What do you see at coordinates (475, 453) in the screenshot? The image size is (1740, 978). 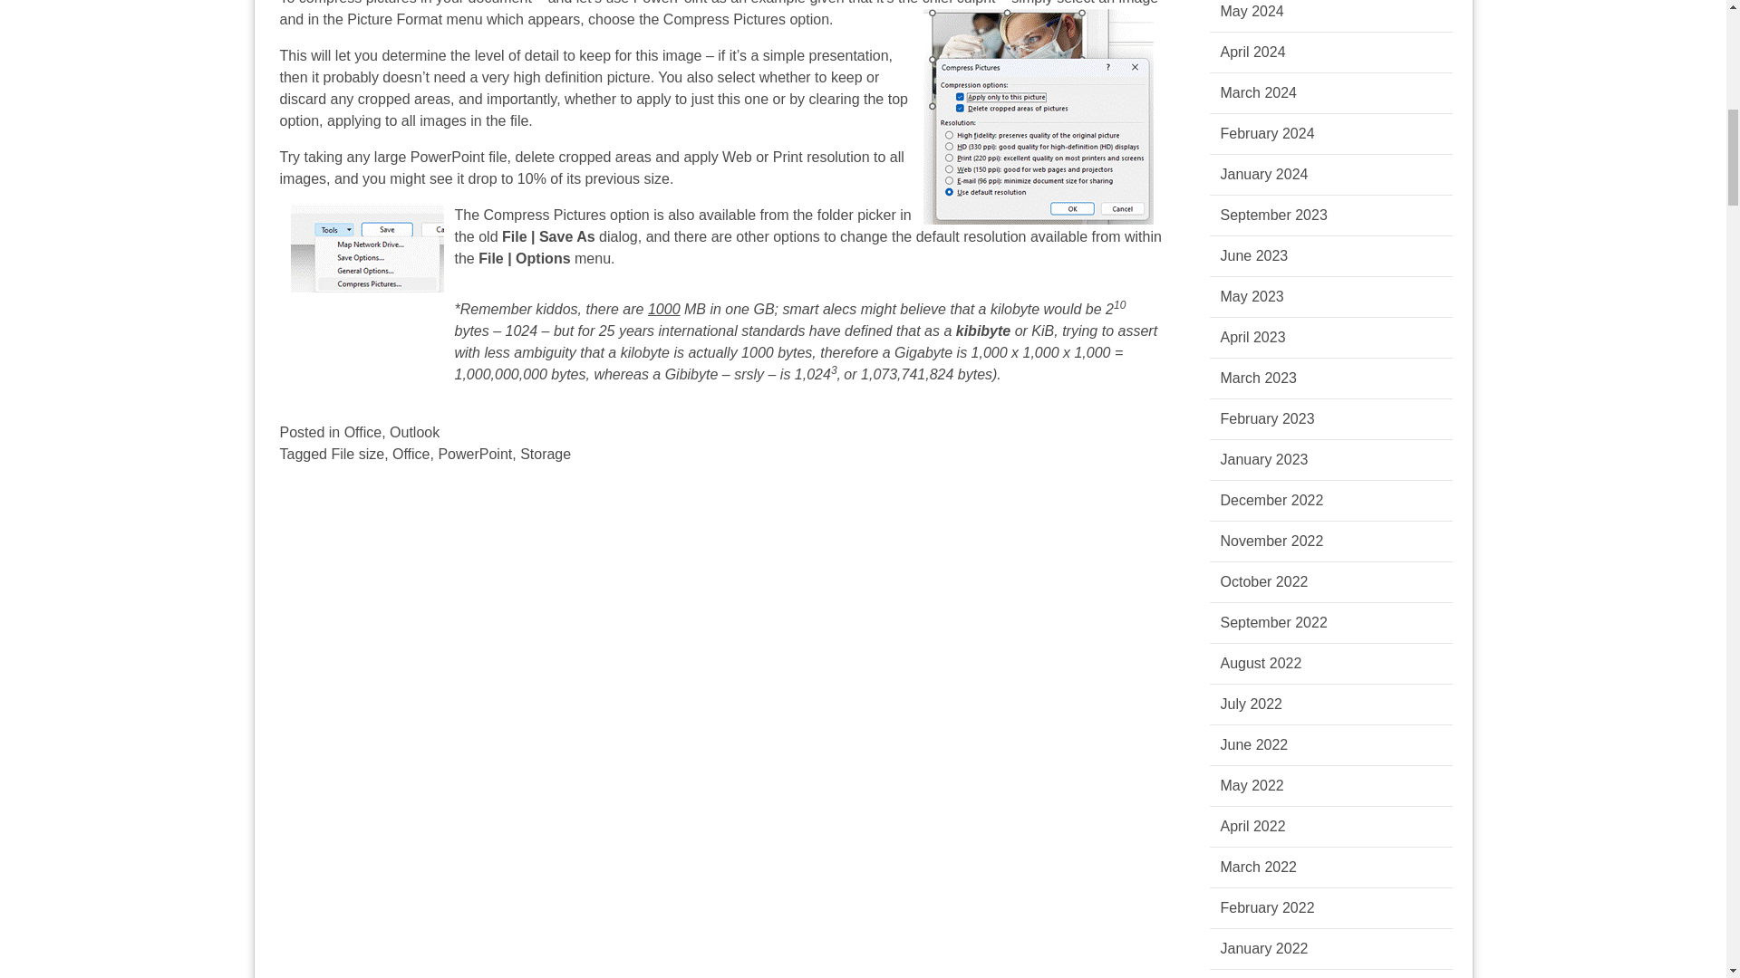 I see `PowerPoint` at bounding box center [475, 453].